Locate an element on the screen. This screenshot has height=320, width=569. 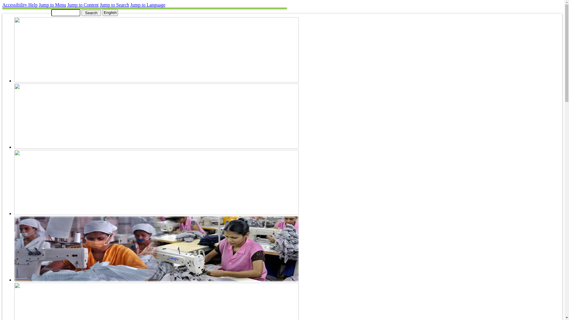
English is located at coordinates (110, 12).